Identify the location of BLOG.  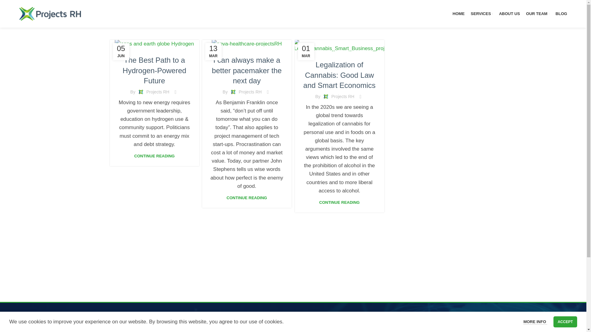
(232, 47).